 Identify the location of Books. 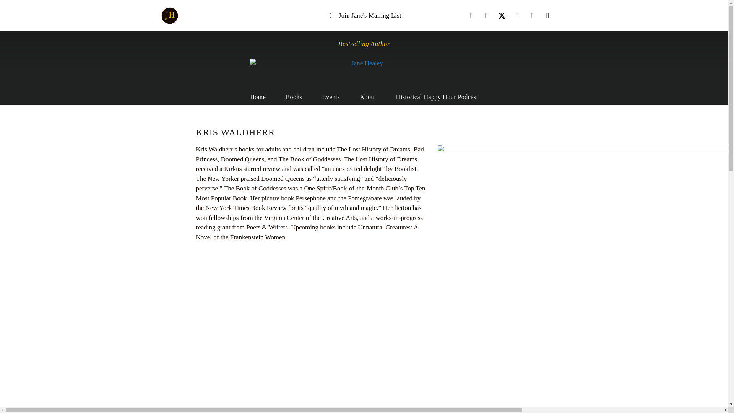
(294, 97).